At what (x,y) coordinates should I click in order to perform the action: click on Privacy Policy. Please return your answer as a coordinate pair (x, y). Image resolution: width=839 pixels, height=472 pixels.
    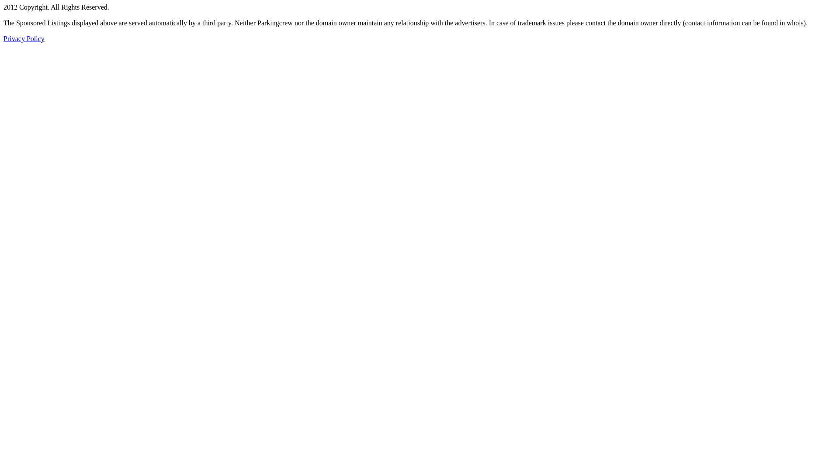
    Looking at the image, I should click on (24, 38).